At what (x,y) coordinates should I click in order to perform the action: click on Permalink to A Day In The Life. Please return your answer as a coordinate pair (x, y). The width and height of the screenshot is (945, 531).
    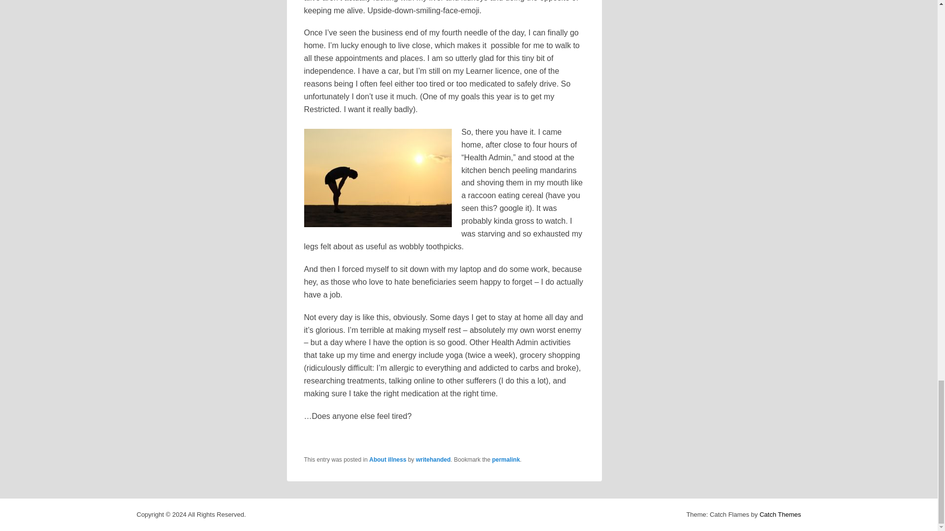
    Looking at the image, I should click on (506, 459).